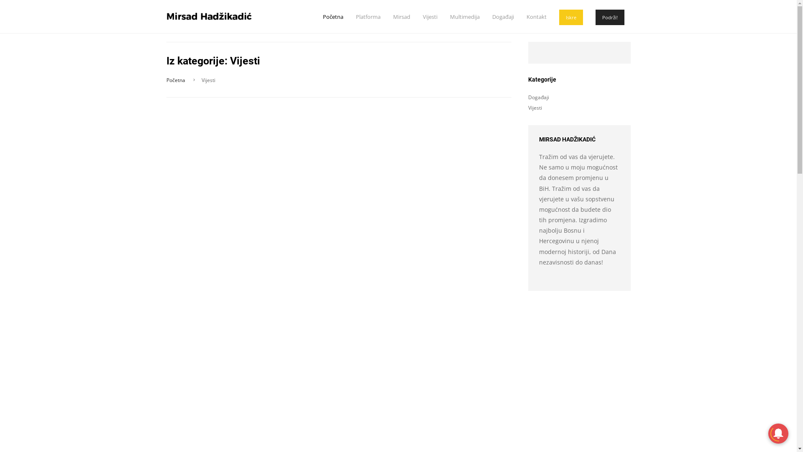  What do you see at coordinates (534, 108) in the screenshot?
I see `Vijesti` at bounding box center [534, 108].